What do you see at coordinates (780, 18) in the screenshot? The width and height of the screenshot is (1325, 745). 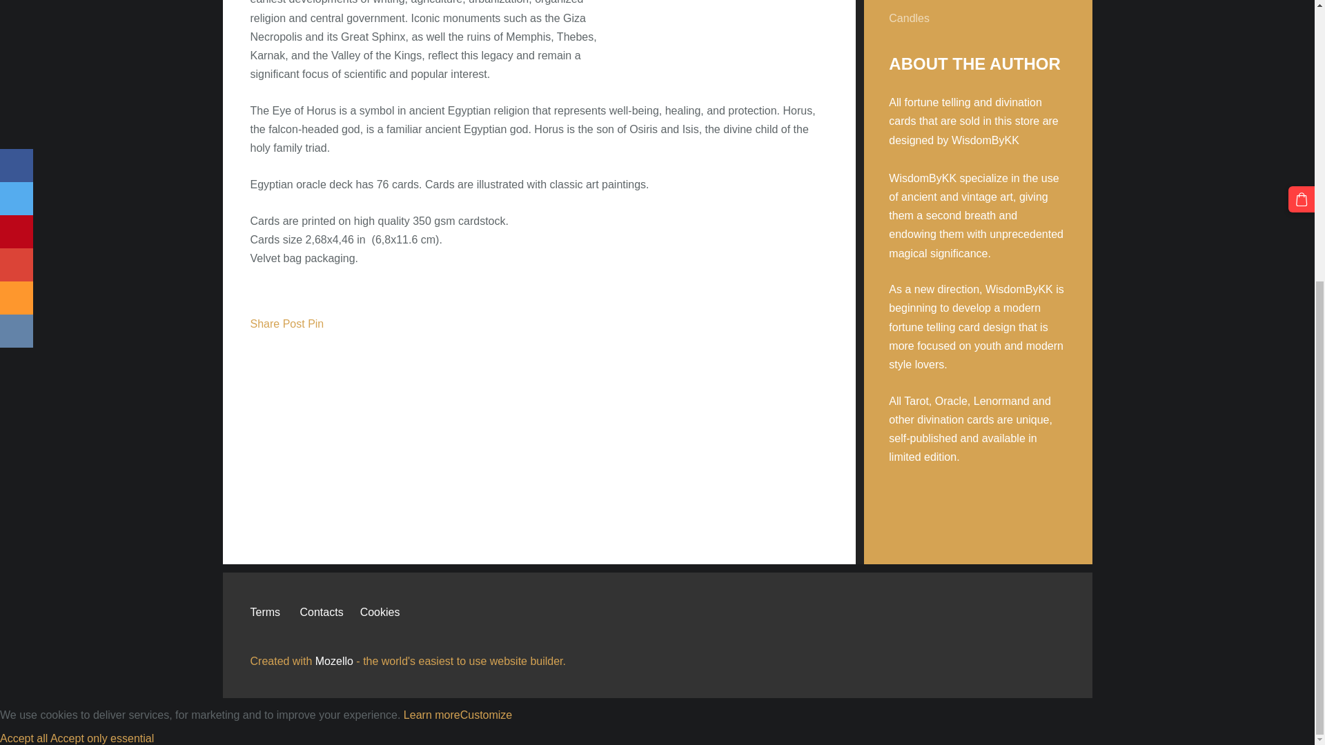 I see `Egyptian Oracle cards` at bounding box center [780, 18].